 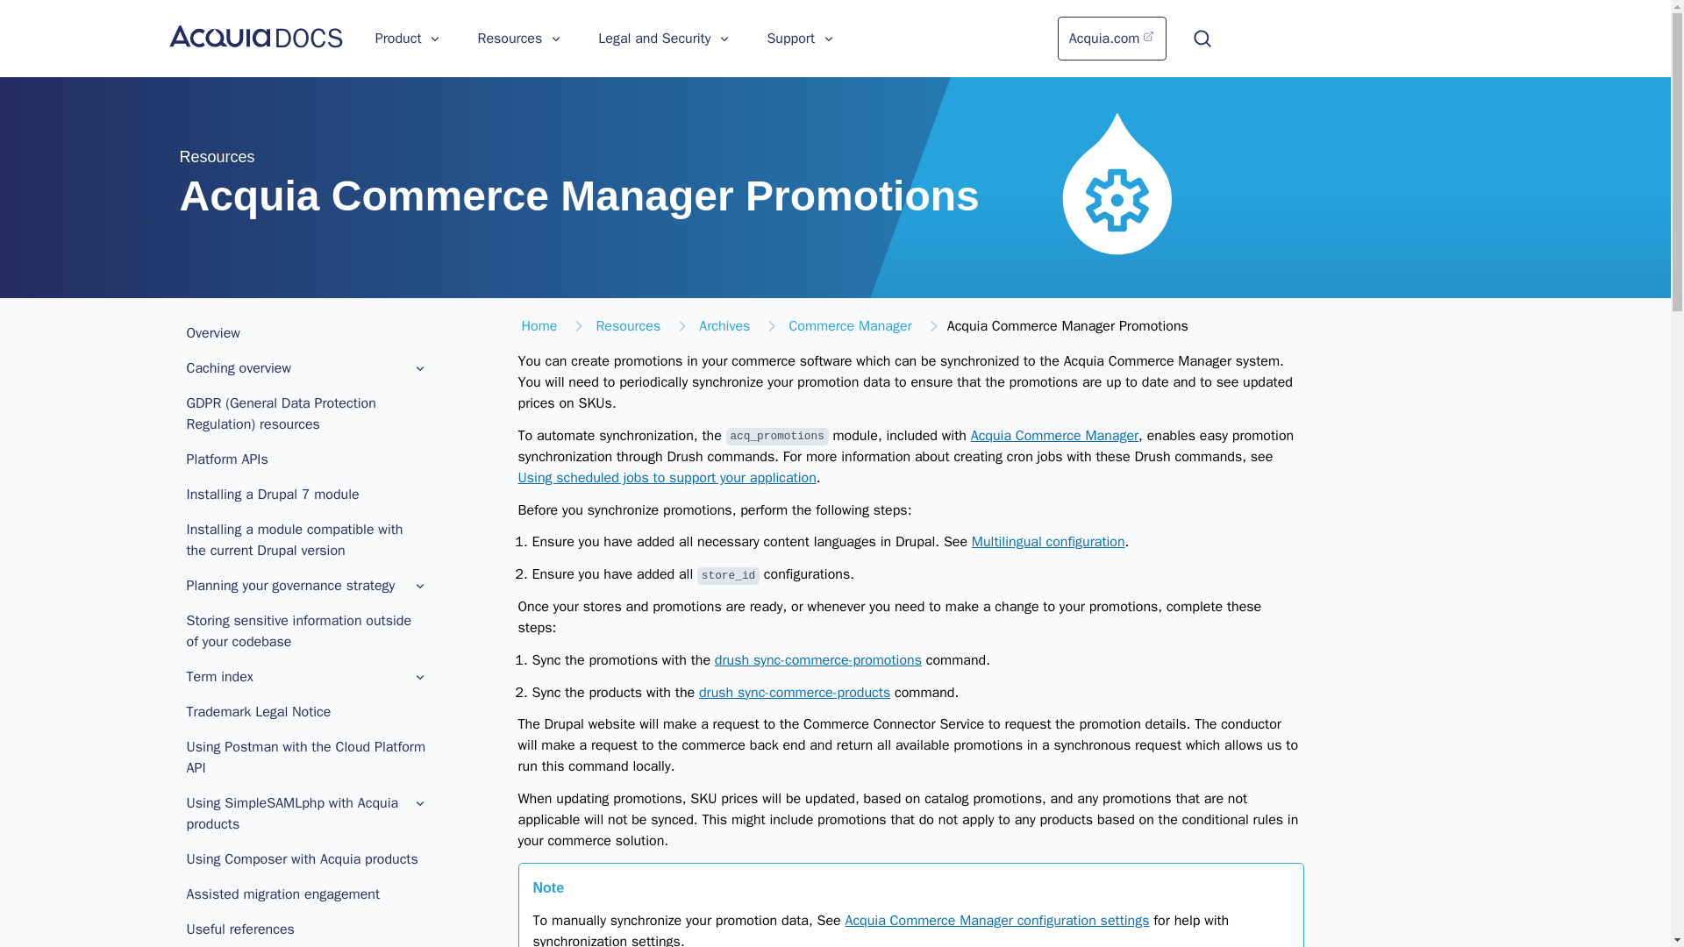 I want to click on Legal and Security, so click(x=665, y=39).